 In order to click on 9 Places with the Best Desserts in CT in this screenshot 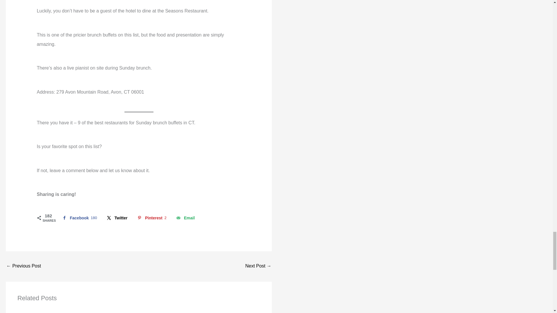, I will do `click(23, 266)`.